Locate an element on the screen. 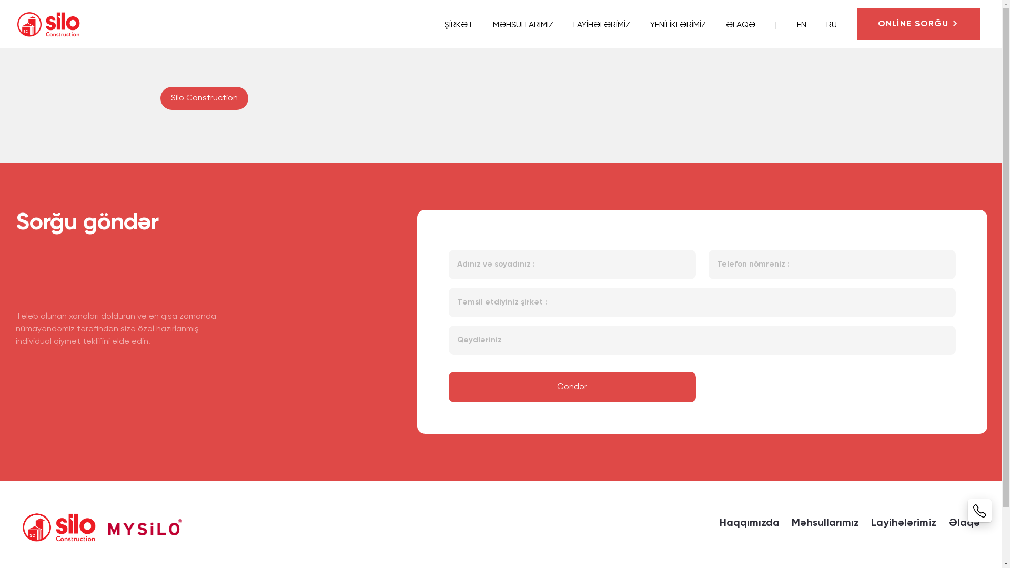 The width and height of the screenshot is (1010, 568). RU is located at coordinates (826, 25).